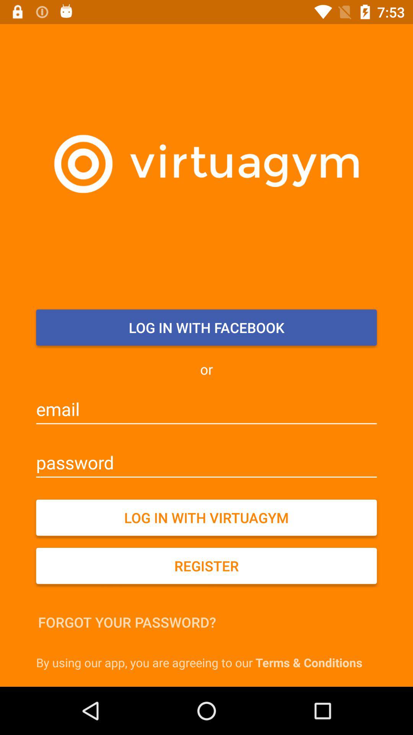 This screenshot has width=413, height=735. I want to click on choose the icon below the or, so click(206, 409).